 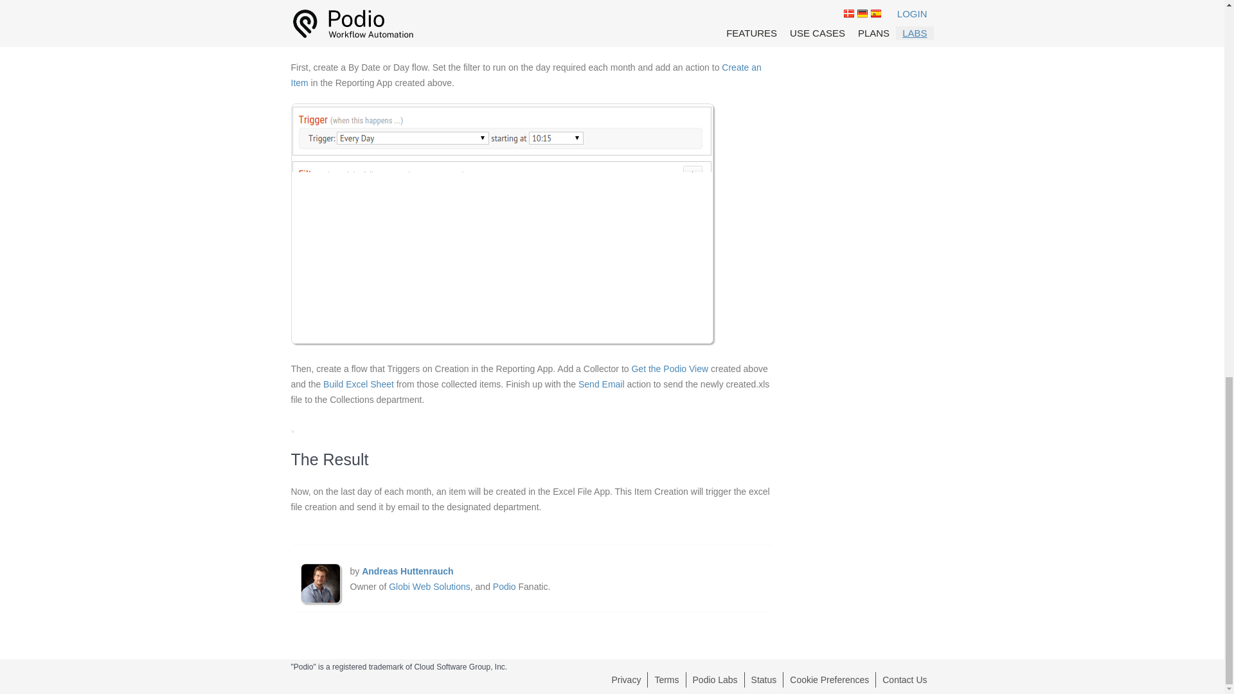 I want to click on Contact Us, so click(x=904, y=679).